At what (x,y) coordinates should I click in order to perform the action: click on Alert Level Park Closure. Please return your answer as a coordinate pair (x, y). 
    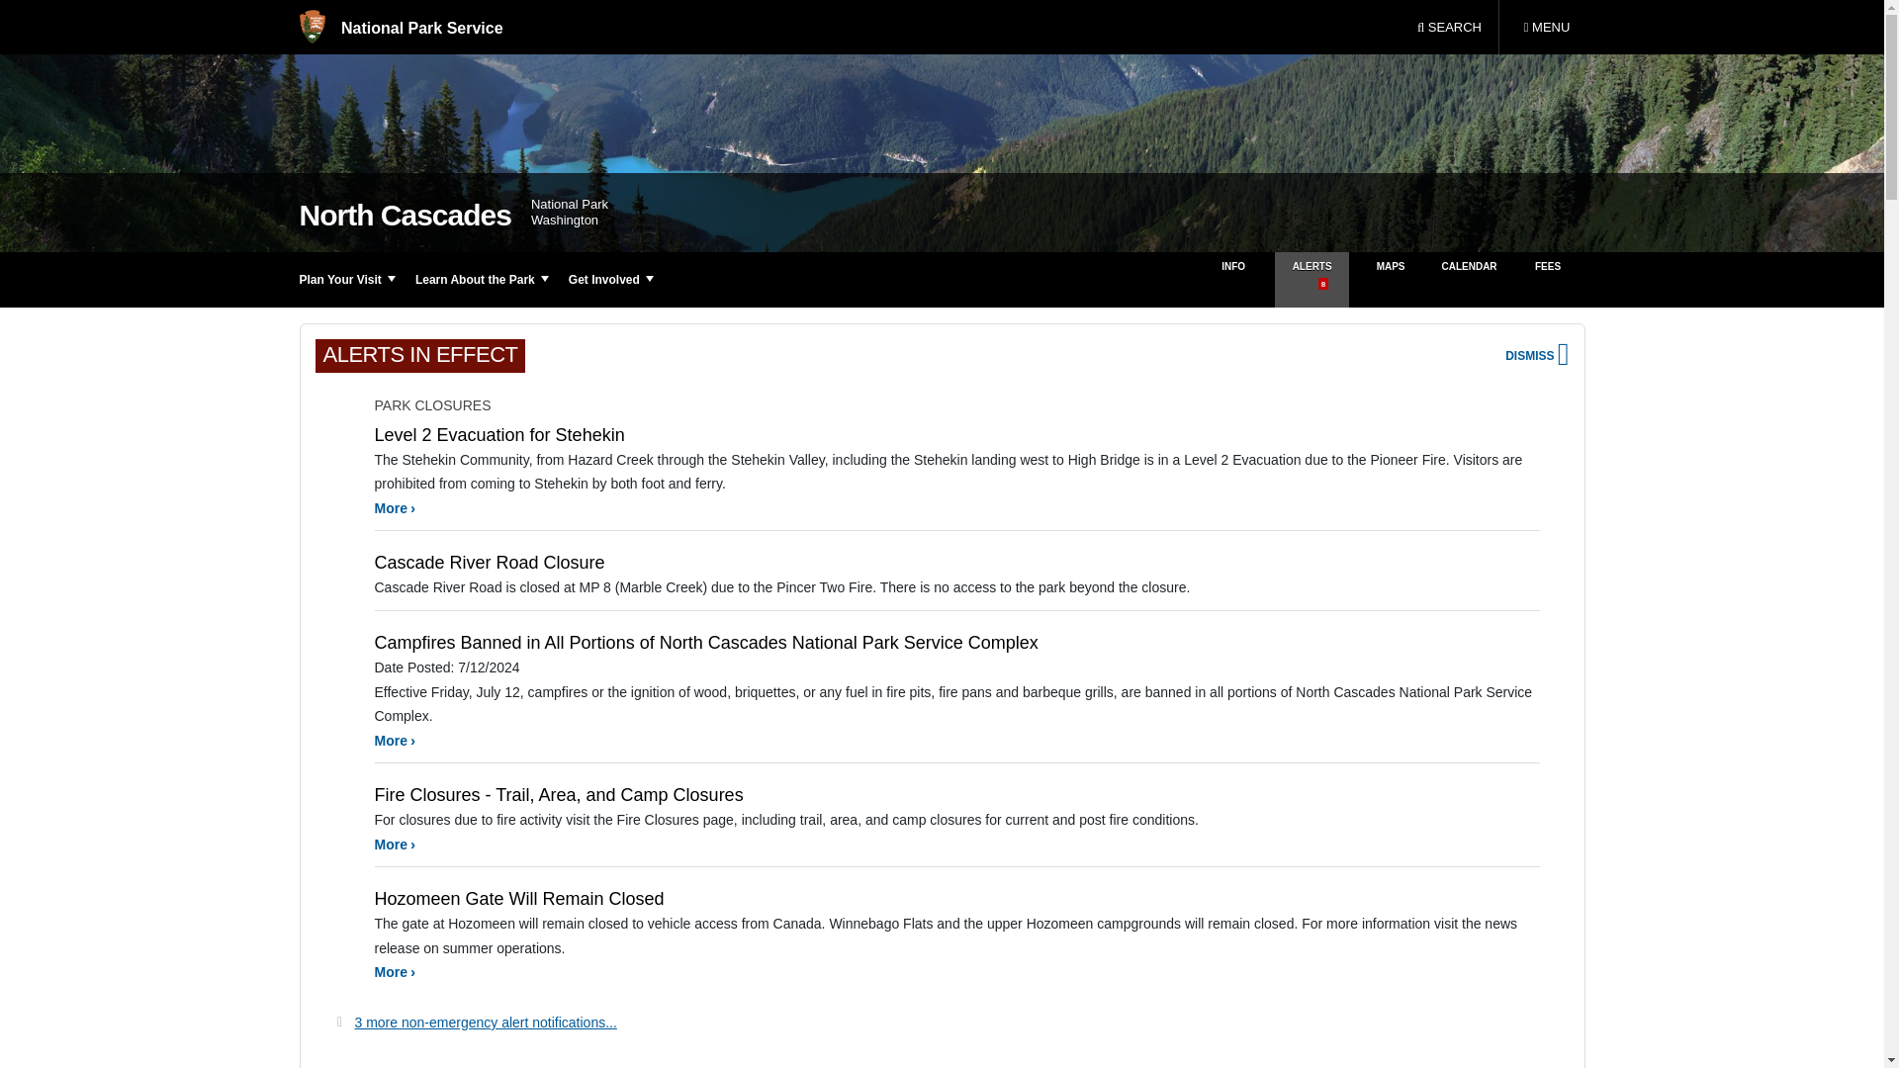
    Looking at the image, I should click on (338, 570).